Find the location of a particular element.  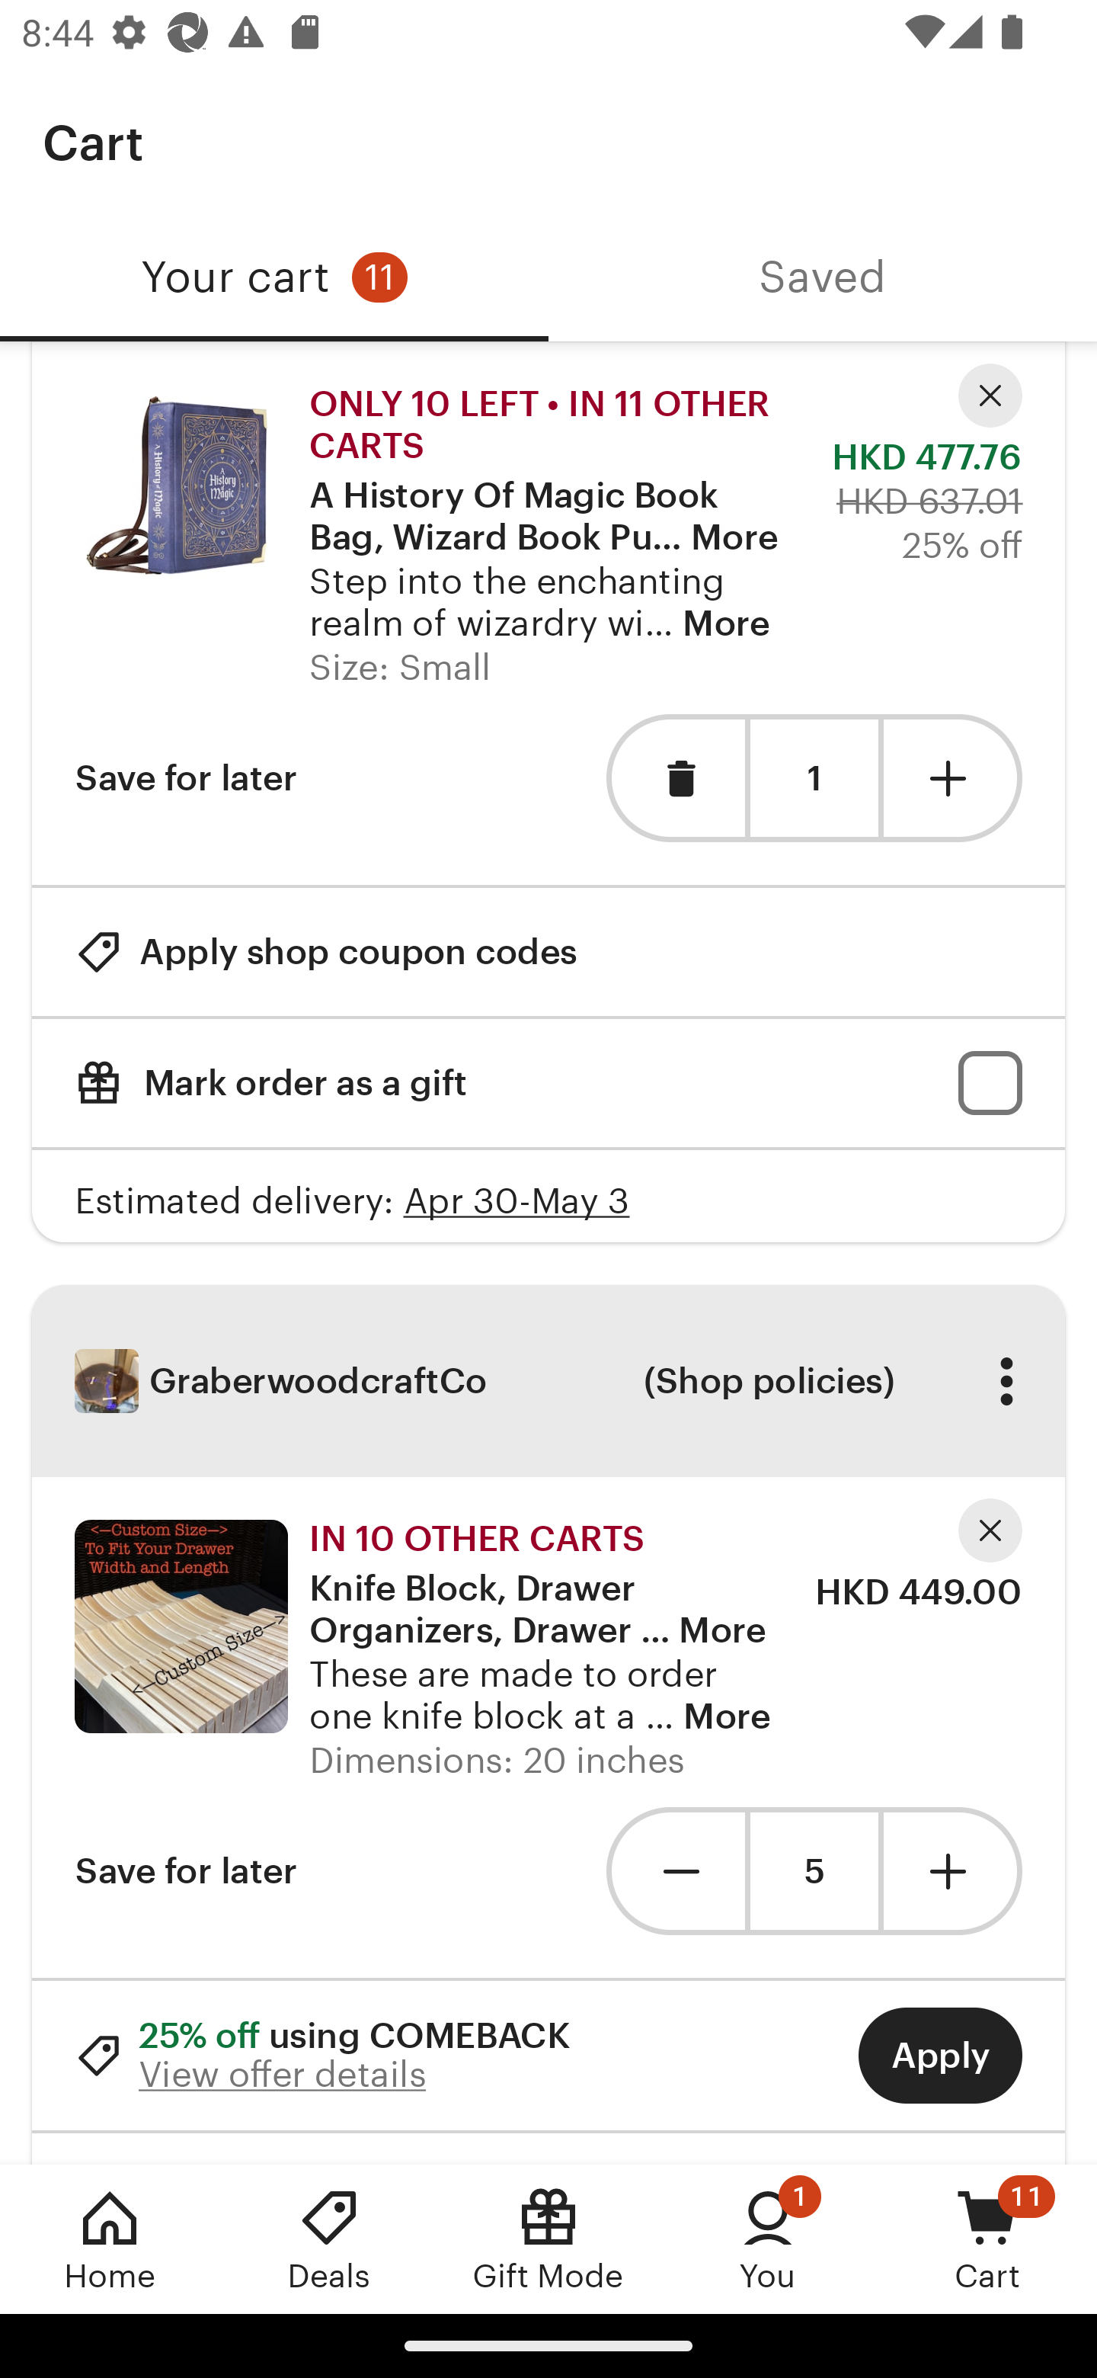

Home is located at coordinates (110, 2239).